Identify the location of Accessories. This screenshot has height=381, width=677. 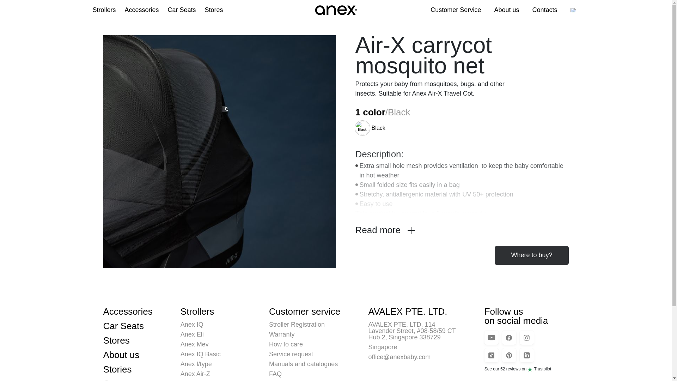
(142, 10).